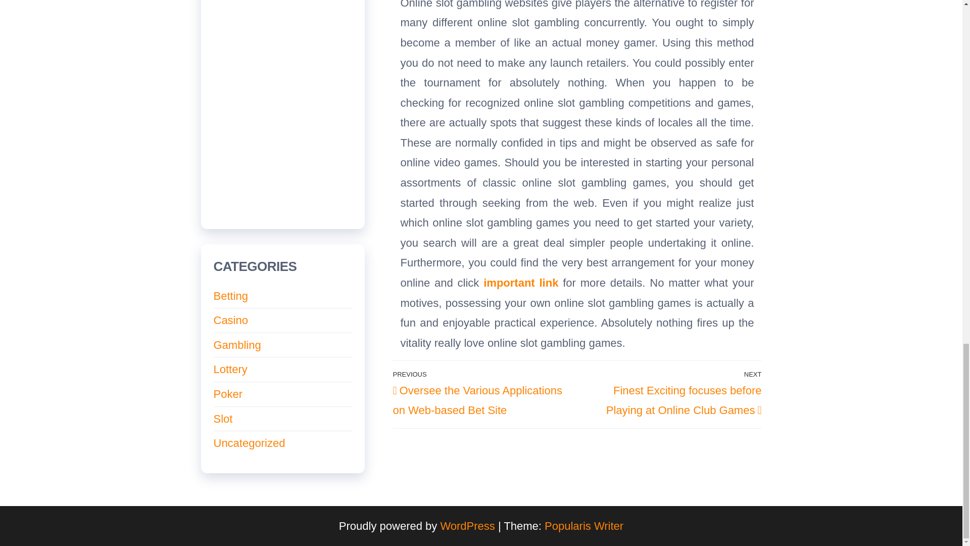 Image resolution: width=970 pixels, height=546 pixels. Describe the element at coordinates (230, 369) in the screenshot. I see `Lottery` at that location.